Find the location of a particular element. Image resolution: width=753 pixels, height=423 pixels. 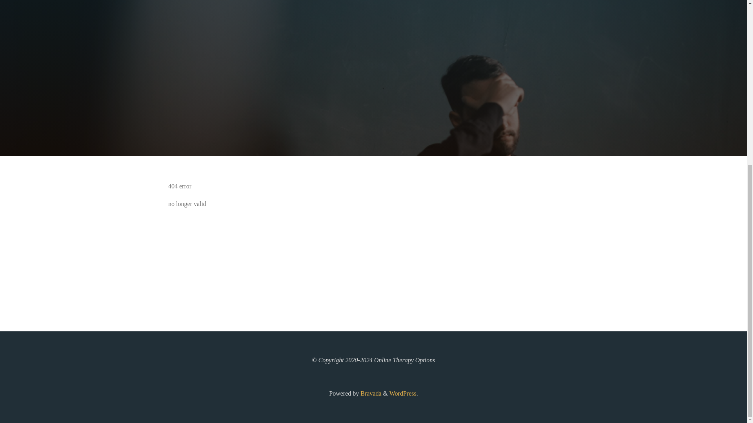

Bravada WordPress Theme by Cryout Creations is located at coordinates (370, 393).